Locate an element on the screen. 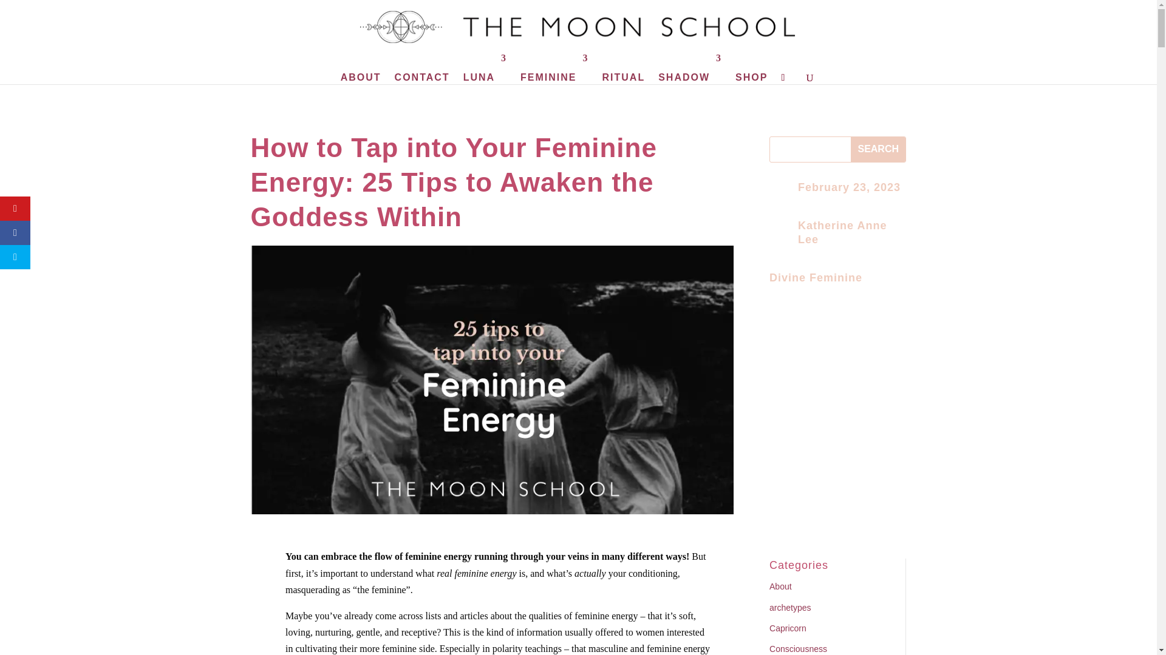 This screenshot has height=655, width=1166. RITUAL is located at coordinates (624, 68).